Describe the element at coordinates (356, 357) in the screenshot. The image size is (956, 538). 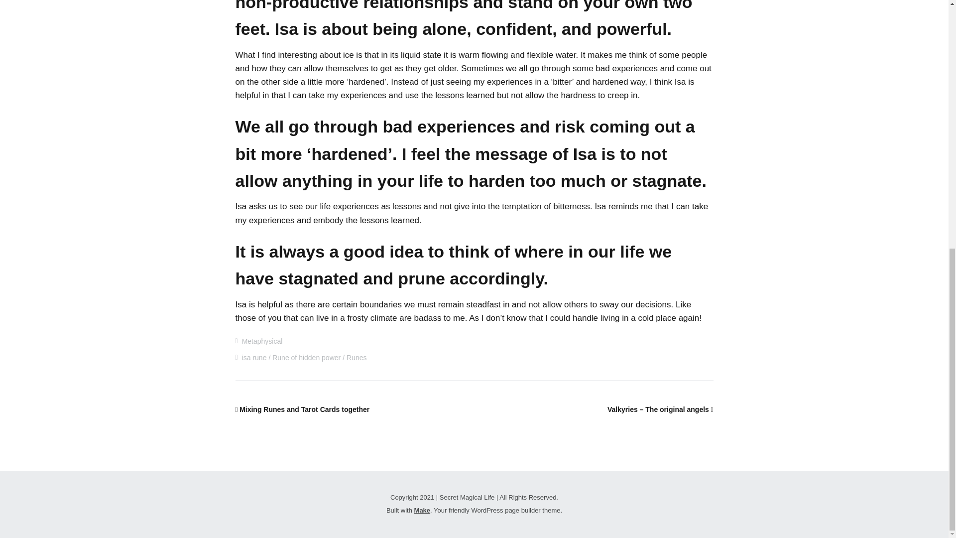
I see `Runes` at that location.